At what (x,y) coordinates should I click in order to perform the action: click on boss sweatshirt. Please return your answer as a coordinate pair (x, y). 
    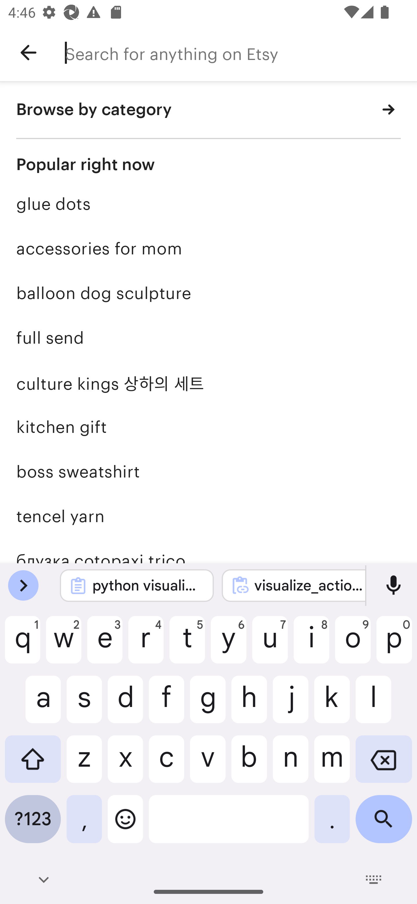
    Looking at the image, I should click on (209, 471).